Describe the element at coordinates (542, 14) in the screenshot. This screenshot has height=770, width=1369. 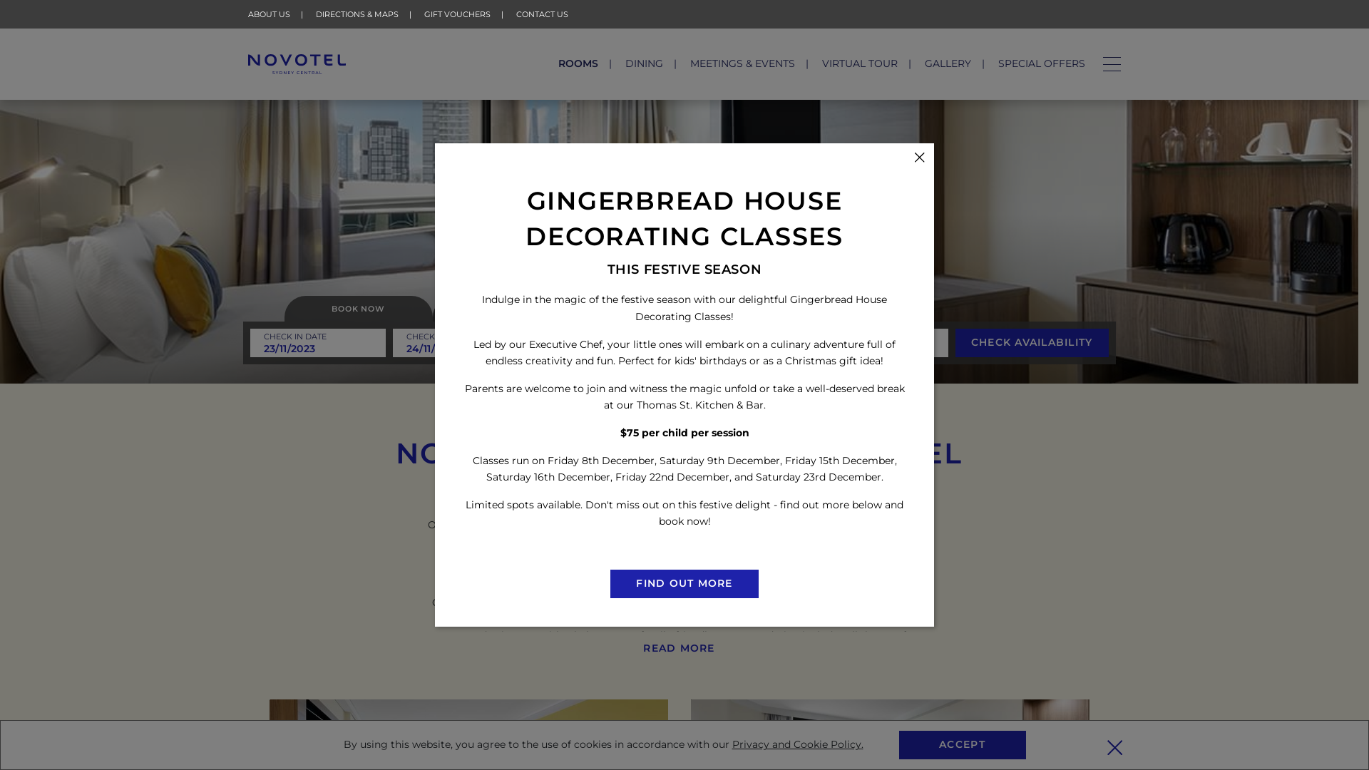
I see `CONTACT US` at that location.